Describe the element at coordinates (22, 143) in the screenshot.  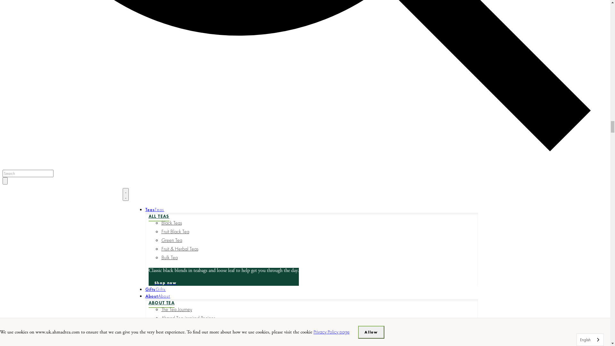
I see `About Us` at that location.